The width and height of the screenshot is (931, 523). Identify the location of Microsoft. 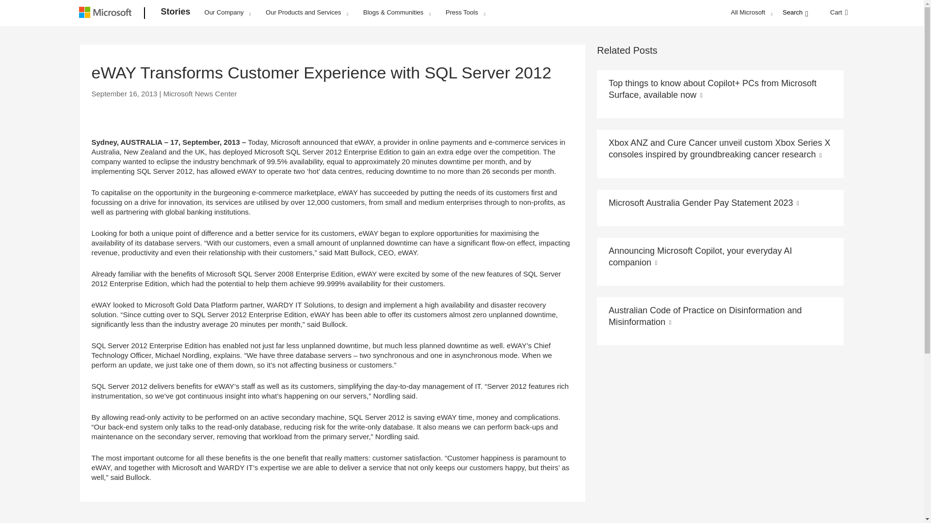
(107, 14).